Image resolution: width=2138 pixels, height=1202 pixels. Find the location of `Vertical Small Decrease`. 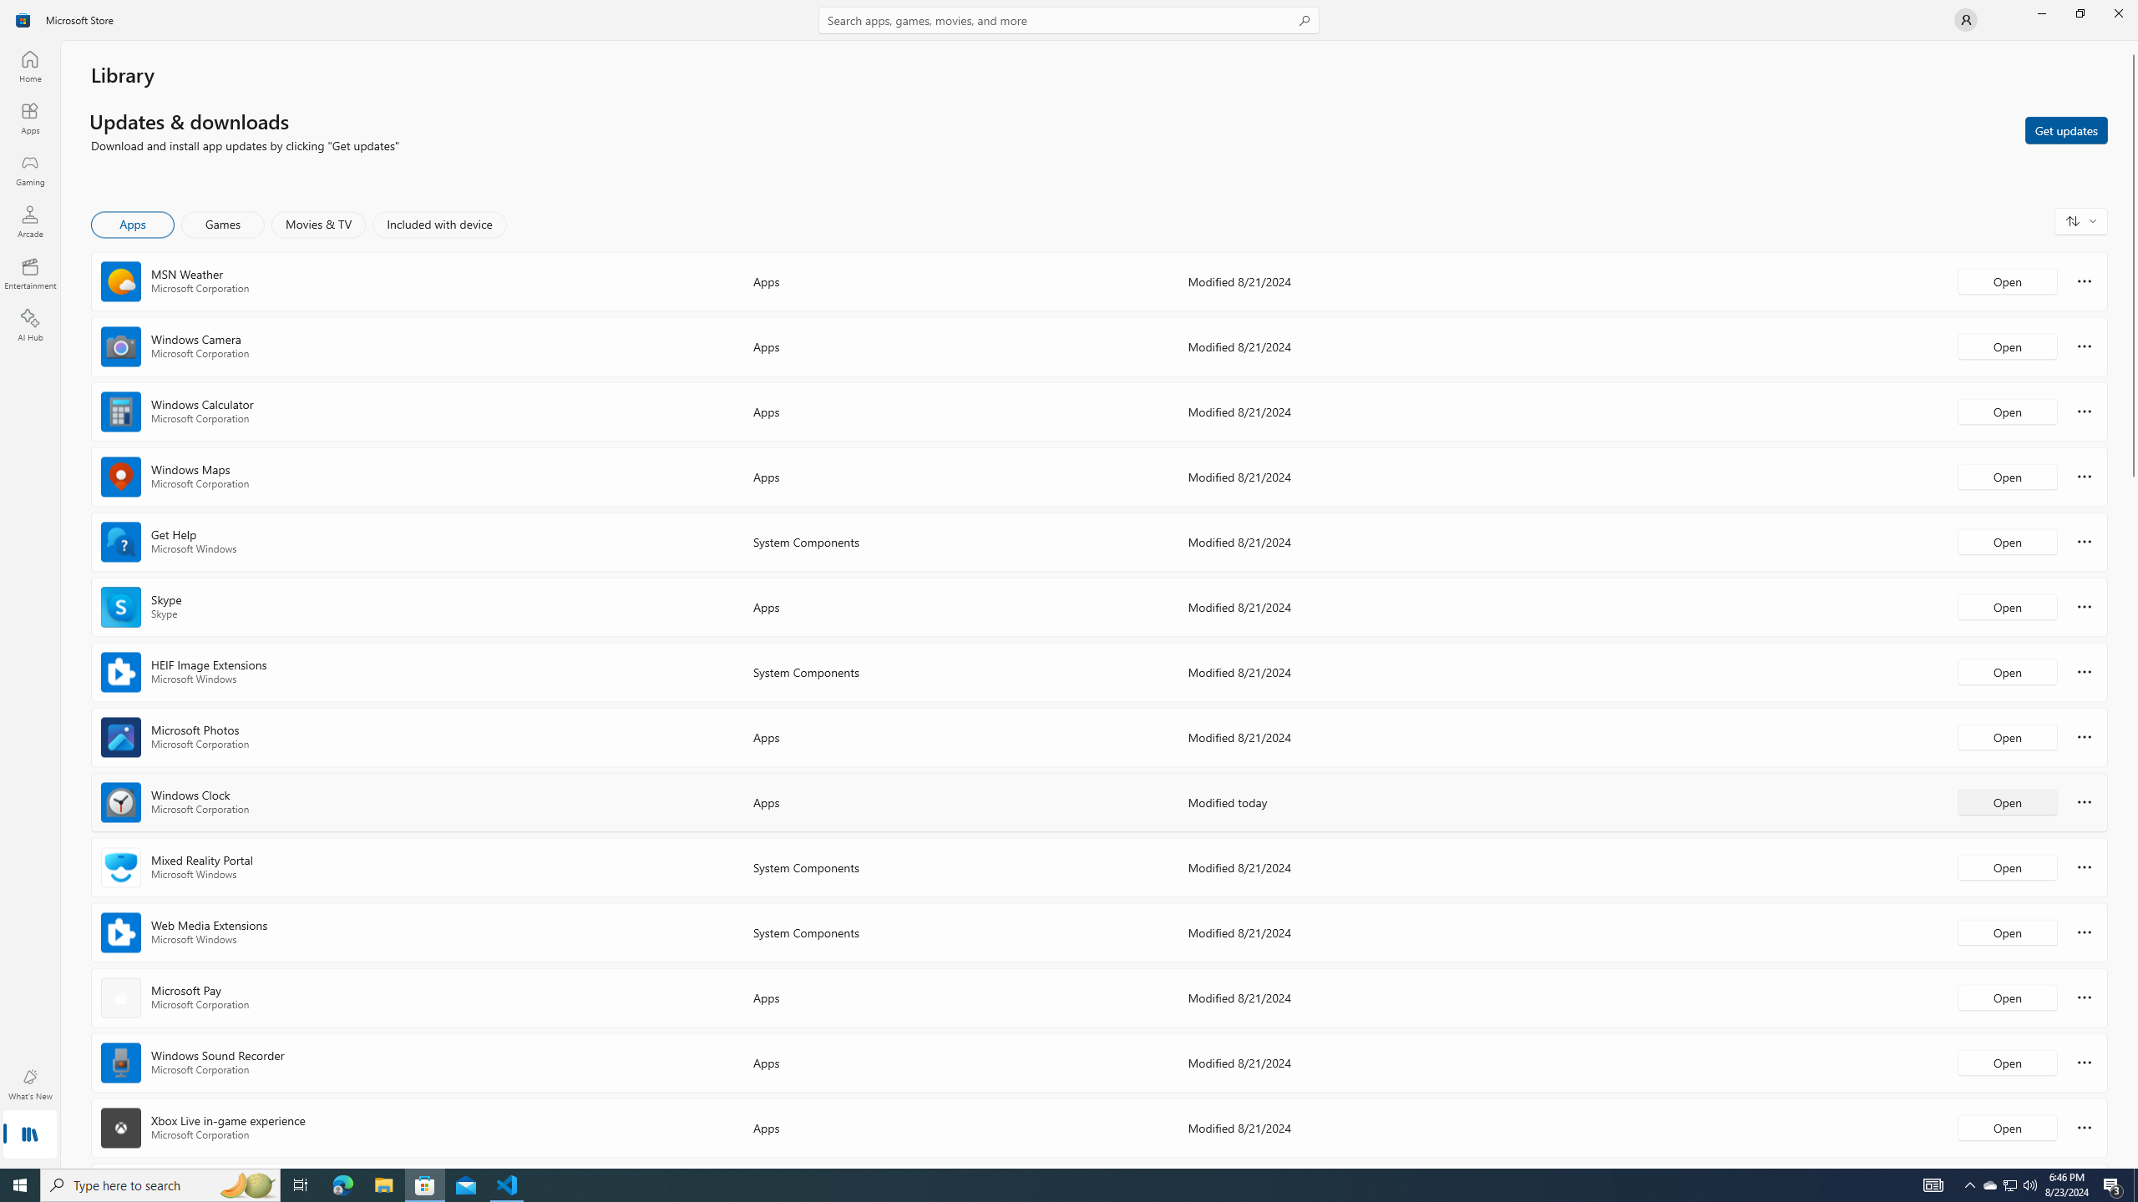

Vertical Small Decrease is located at coordinates (2133, 47).